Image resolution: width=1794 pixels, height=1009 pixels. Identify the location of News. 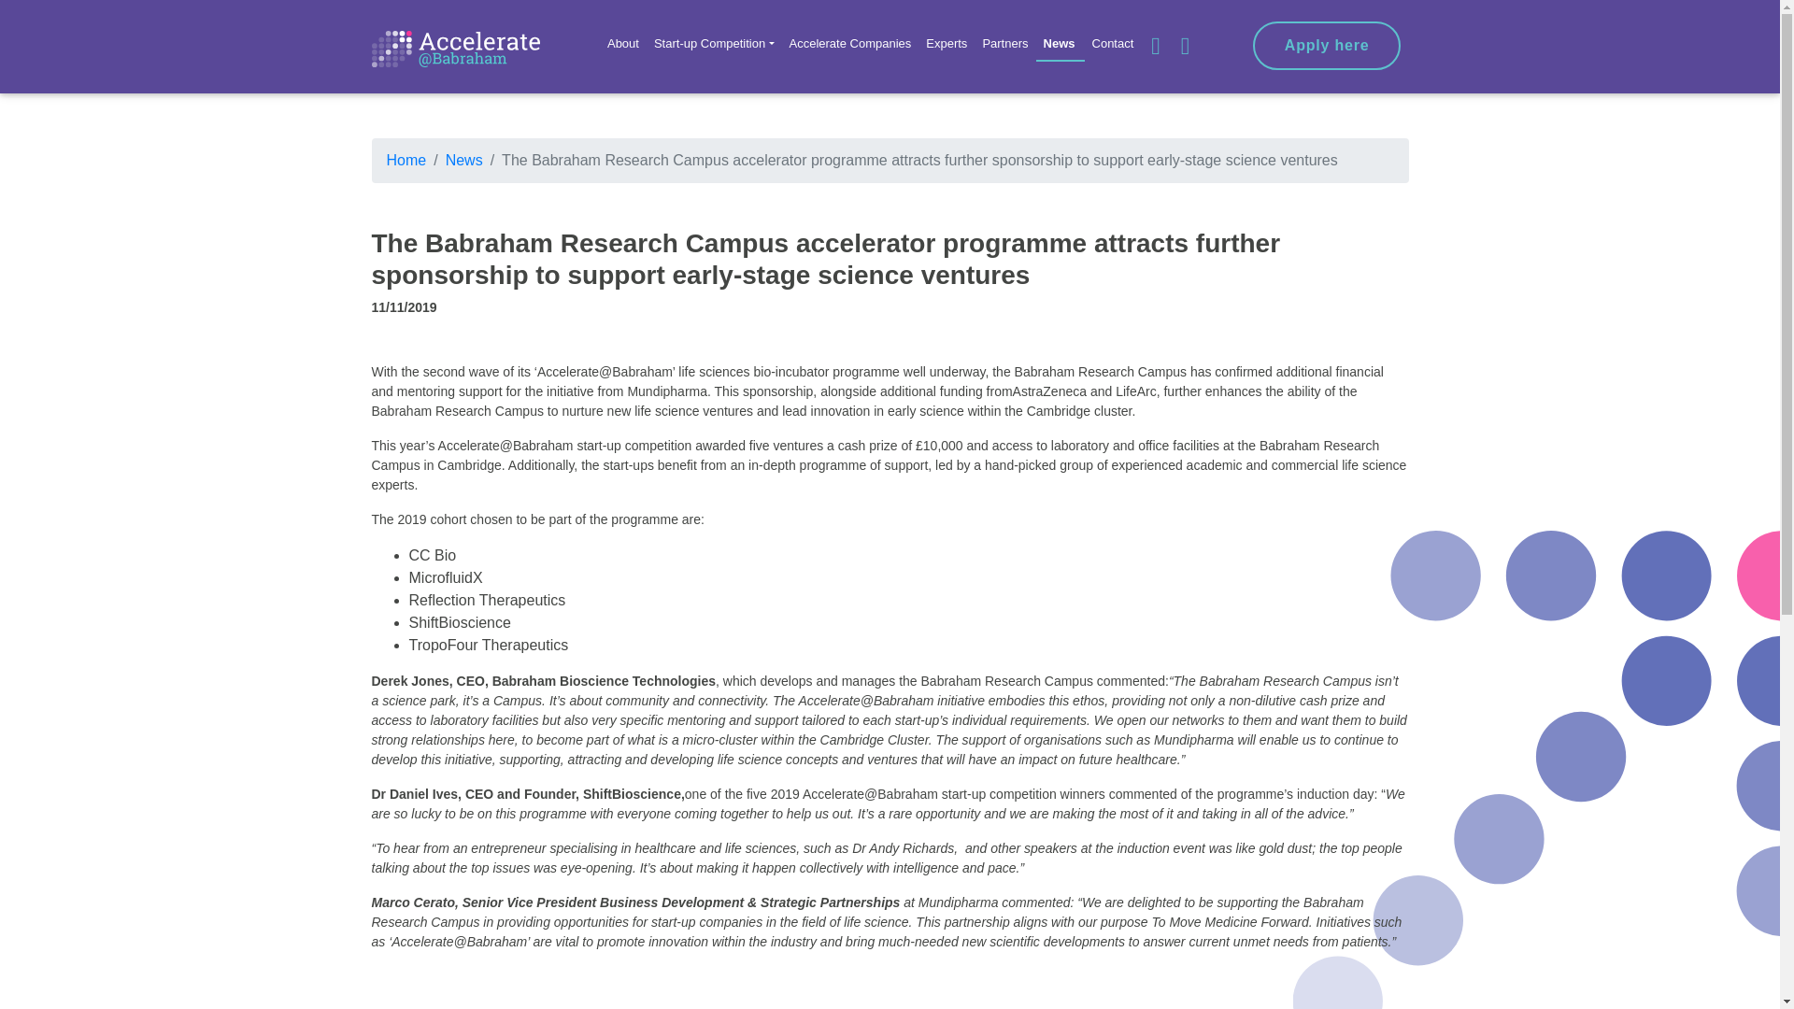
(1061, 43).